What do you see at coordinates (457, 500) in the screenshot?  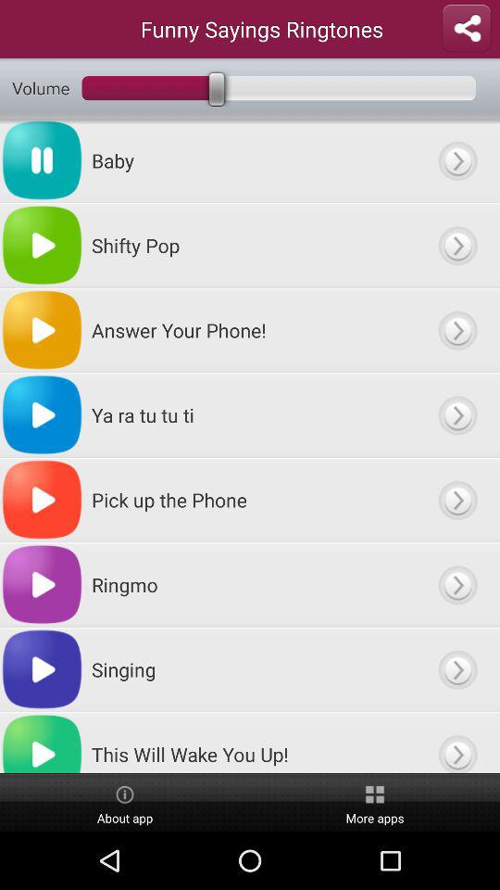 I see `play button` at bounding box center [457, 500].